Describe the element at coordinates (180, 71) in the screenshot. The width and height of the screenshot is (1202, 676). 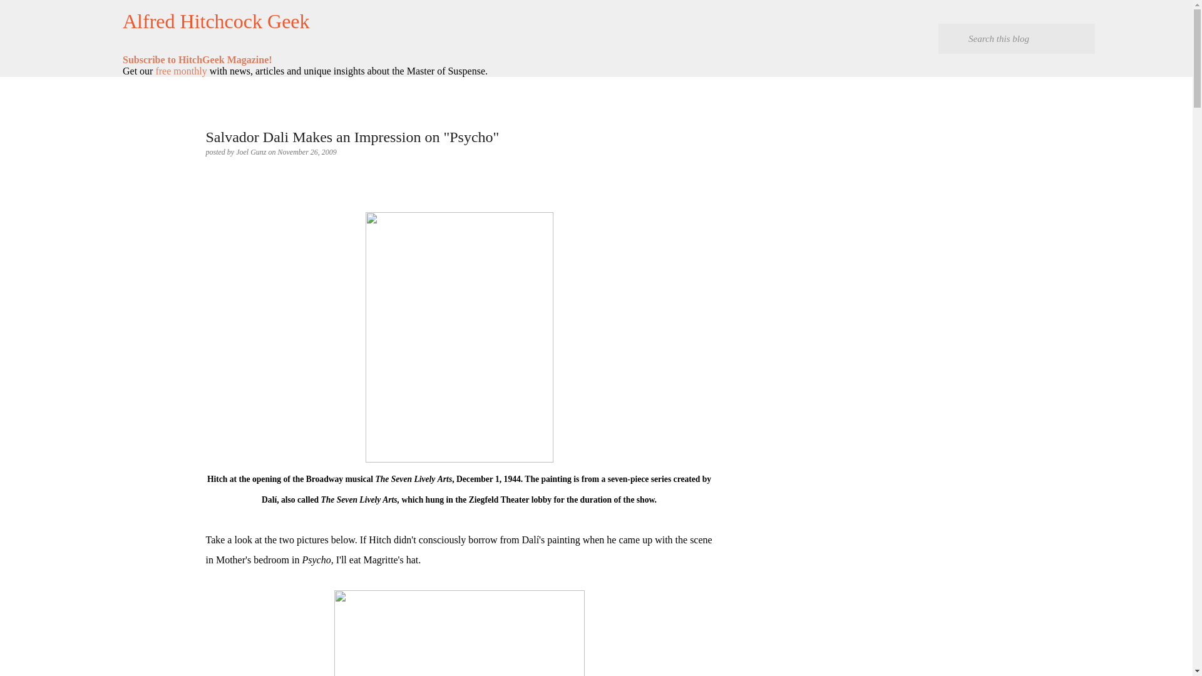
I see `free monthly` at that location.